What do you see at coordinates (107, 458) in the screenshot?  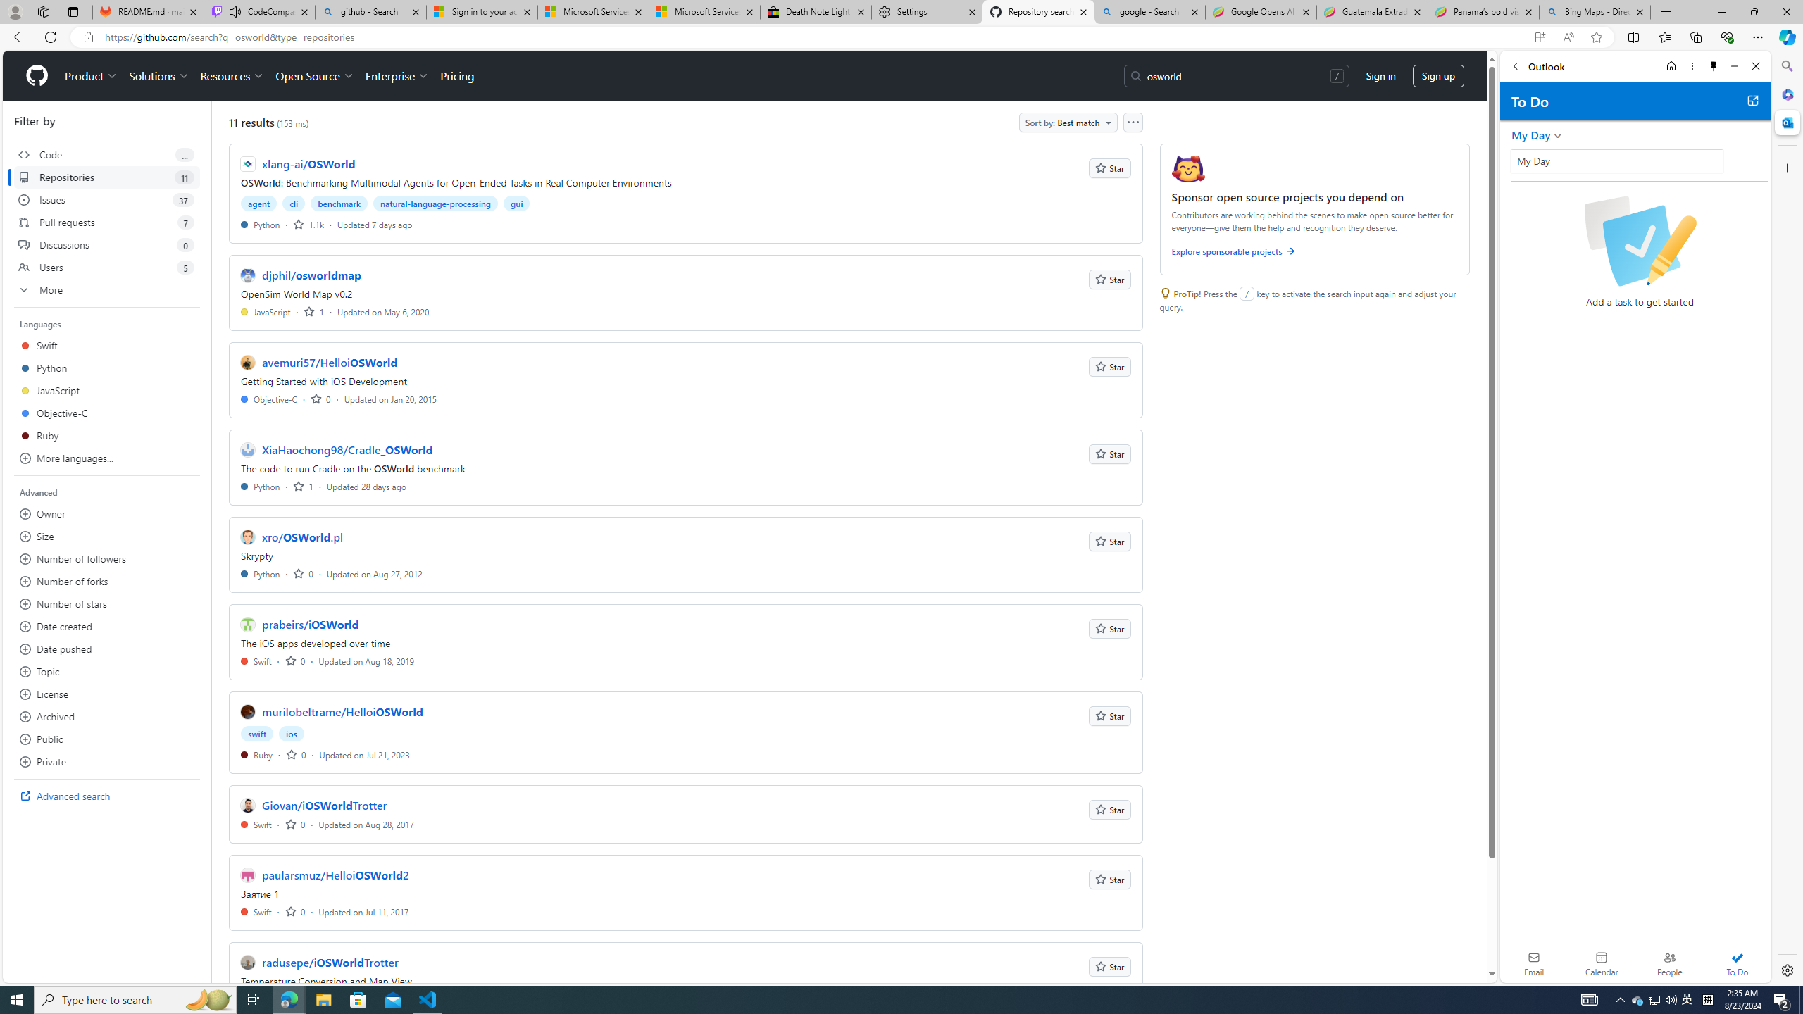 I see `More languages...` at bounding box center [107, 458].